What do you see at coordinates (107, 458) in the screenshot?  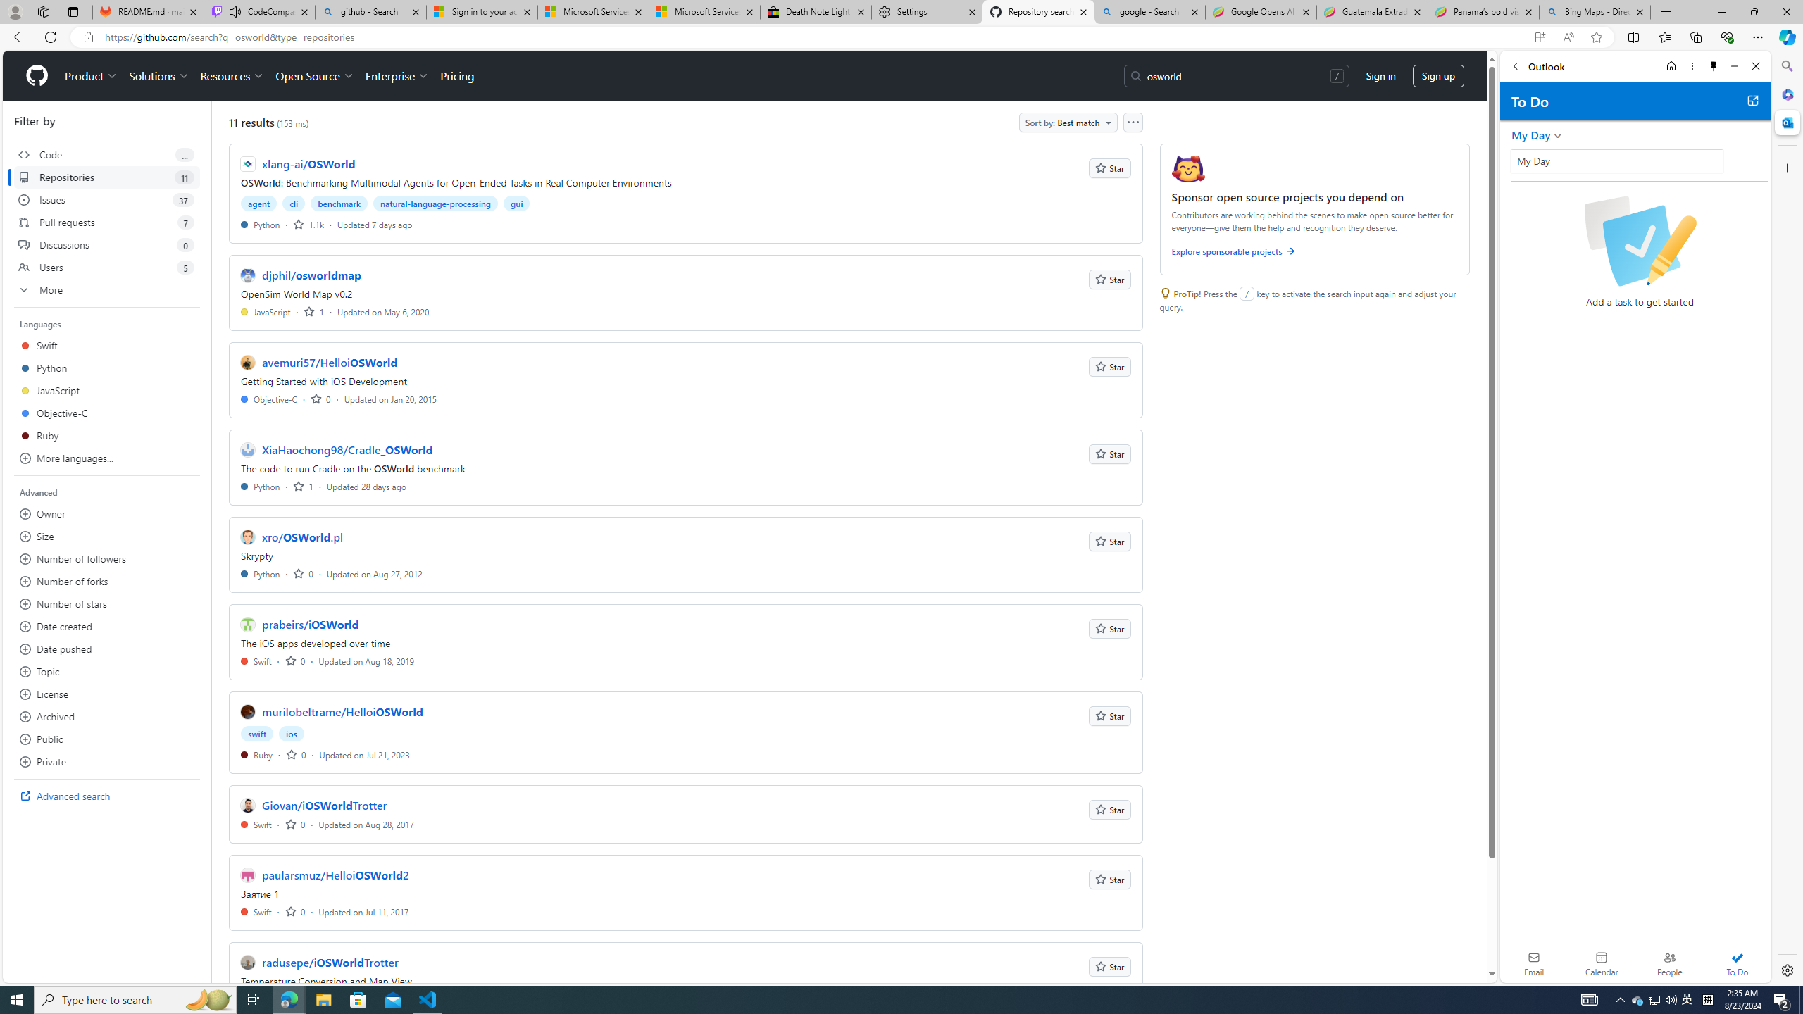 I see `More languages...` at bounding box center [107, 458].